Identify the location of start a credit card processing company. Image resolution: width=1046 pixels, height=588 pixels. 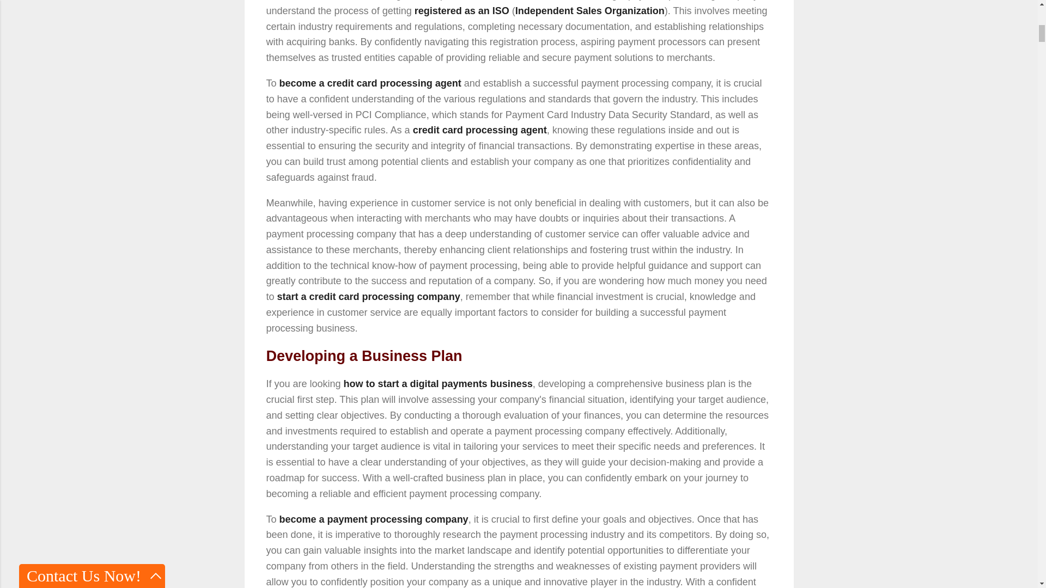
(368, 296).